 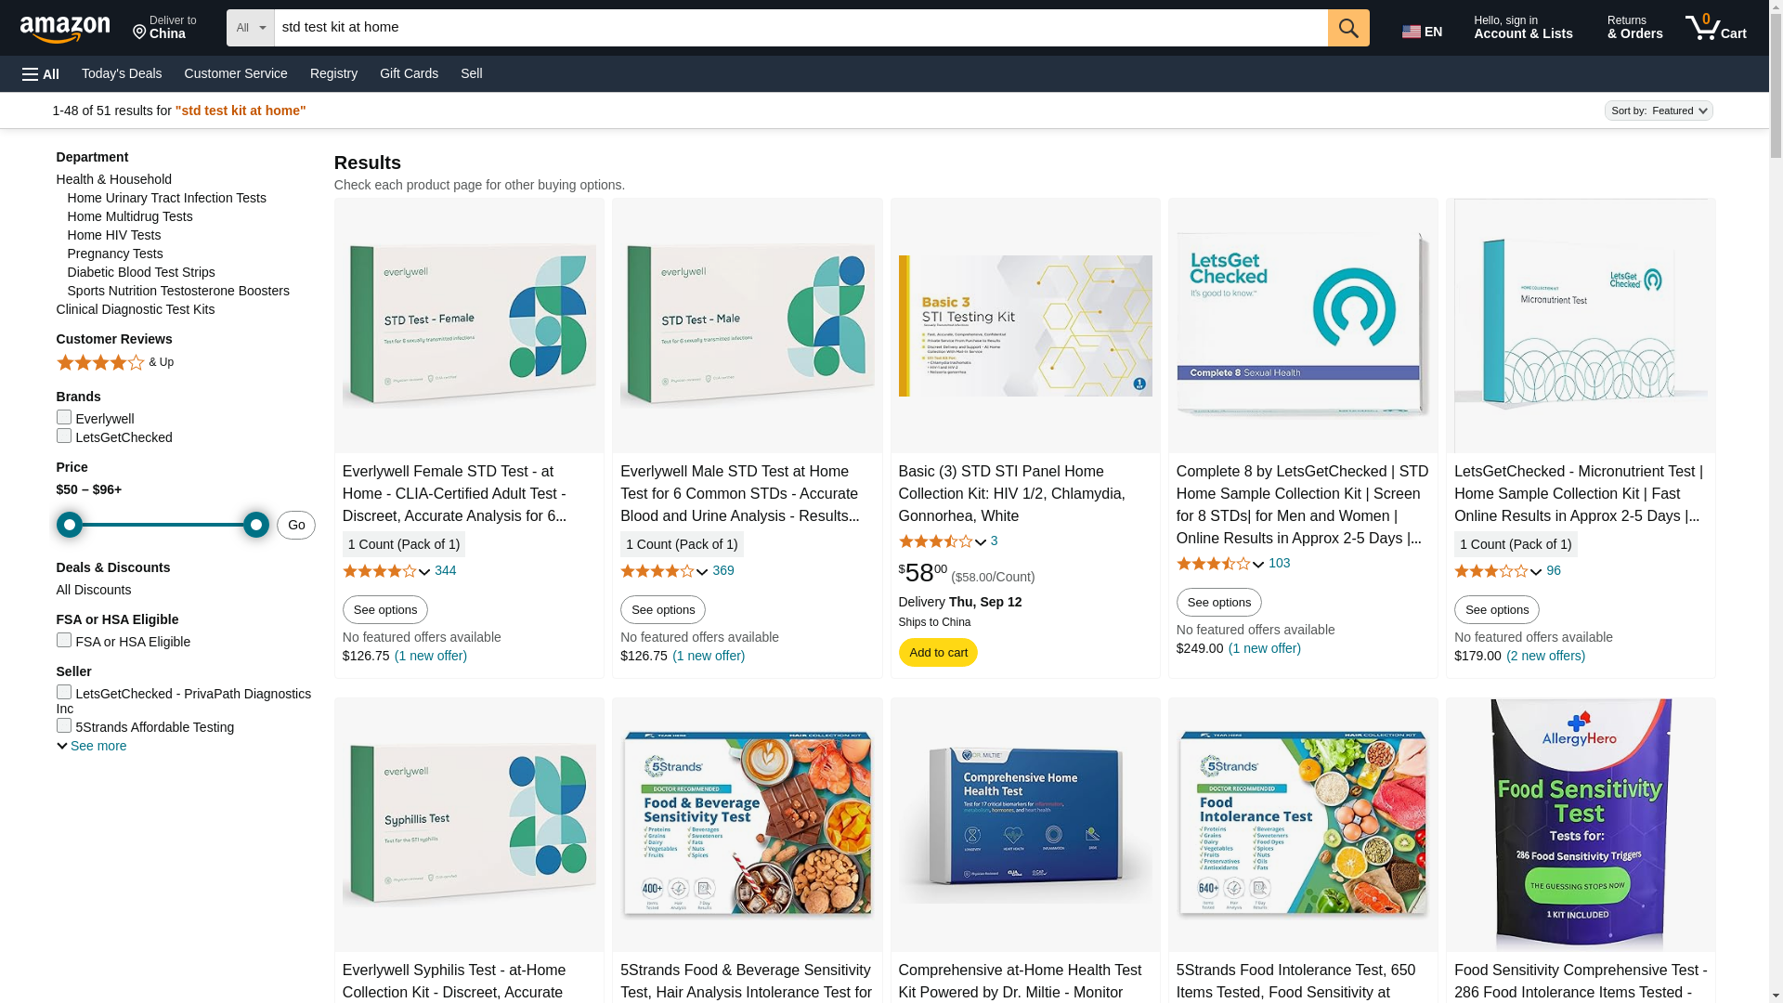 What do you see at coordinates (662, 609) in the screenshot?
I see `344` at bounding box center [662, 609].